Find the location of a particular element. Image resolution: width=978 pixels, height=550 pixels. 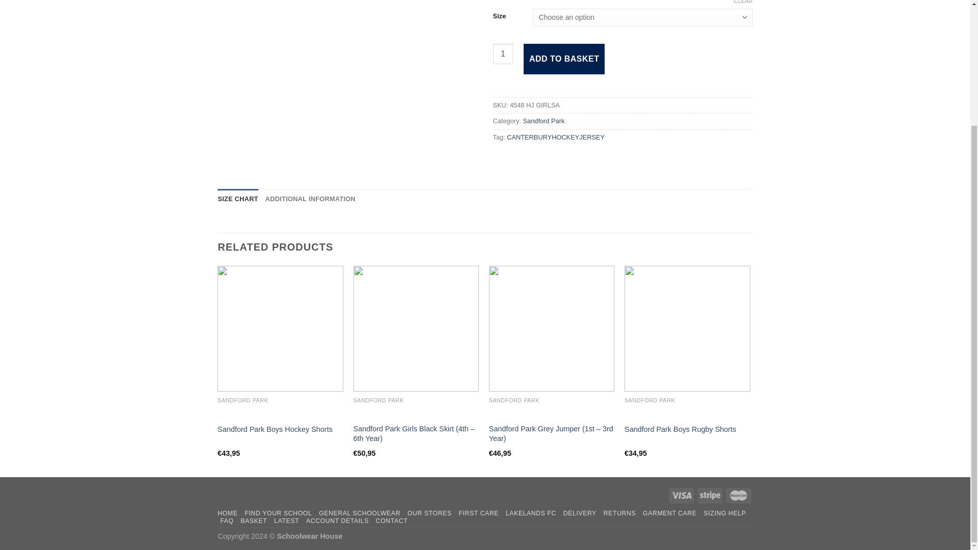

SIZE CHART is located at coordinates (238, 199).